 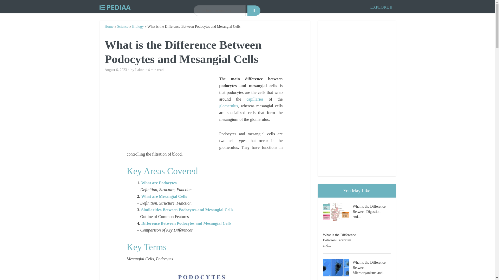 What do you see at coordinates (138, 26) in the screenshot?
I see `Biology` at bounding box center [138, 26].